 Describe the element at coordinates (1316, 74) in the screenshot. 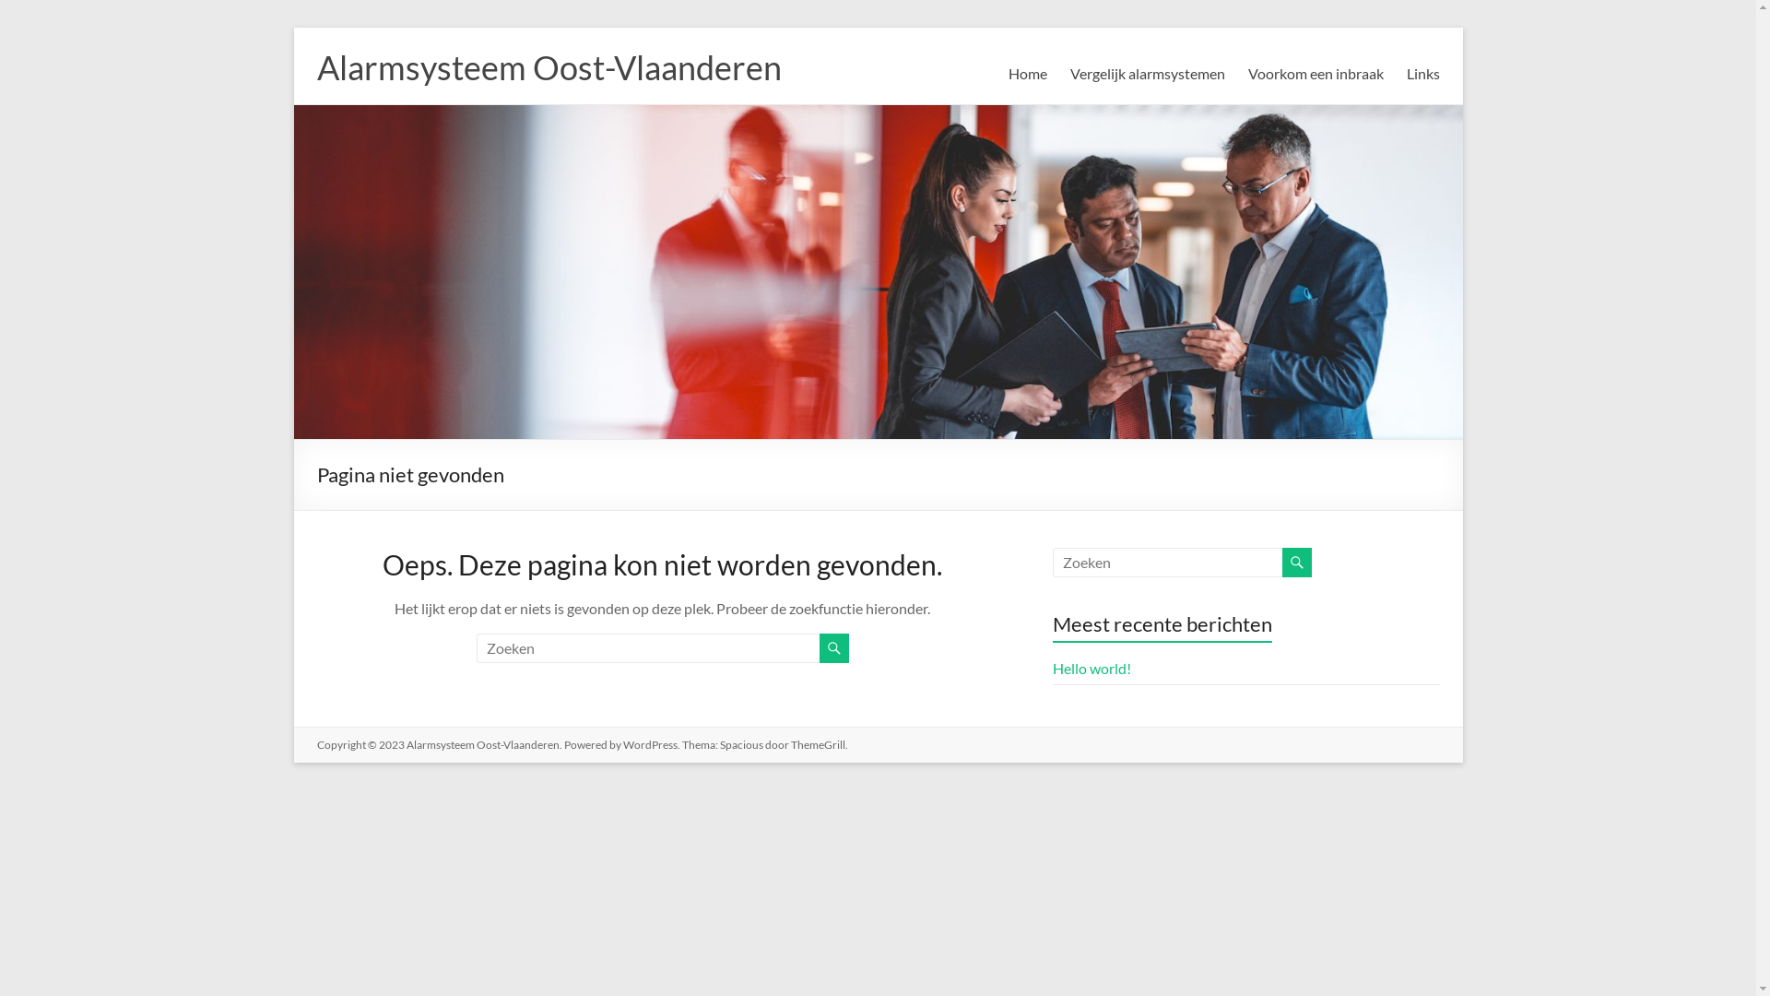

I see `Voorkom een inbraak` at that location.